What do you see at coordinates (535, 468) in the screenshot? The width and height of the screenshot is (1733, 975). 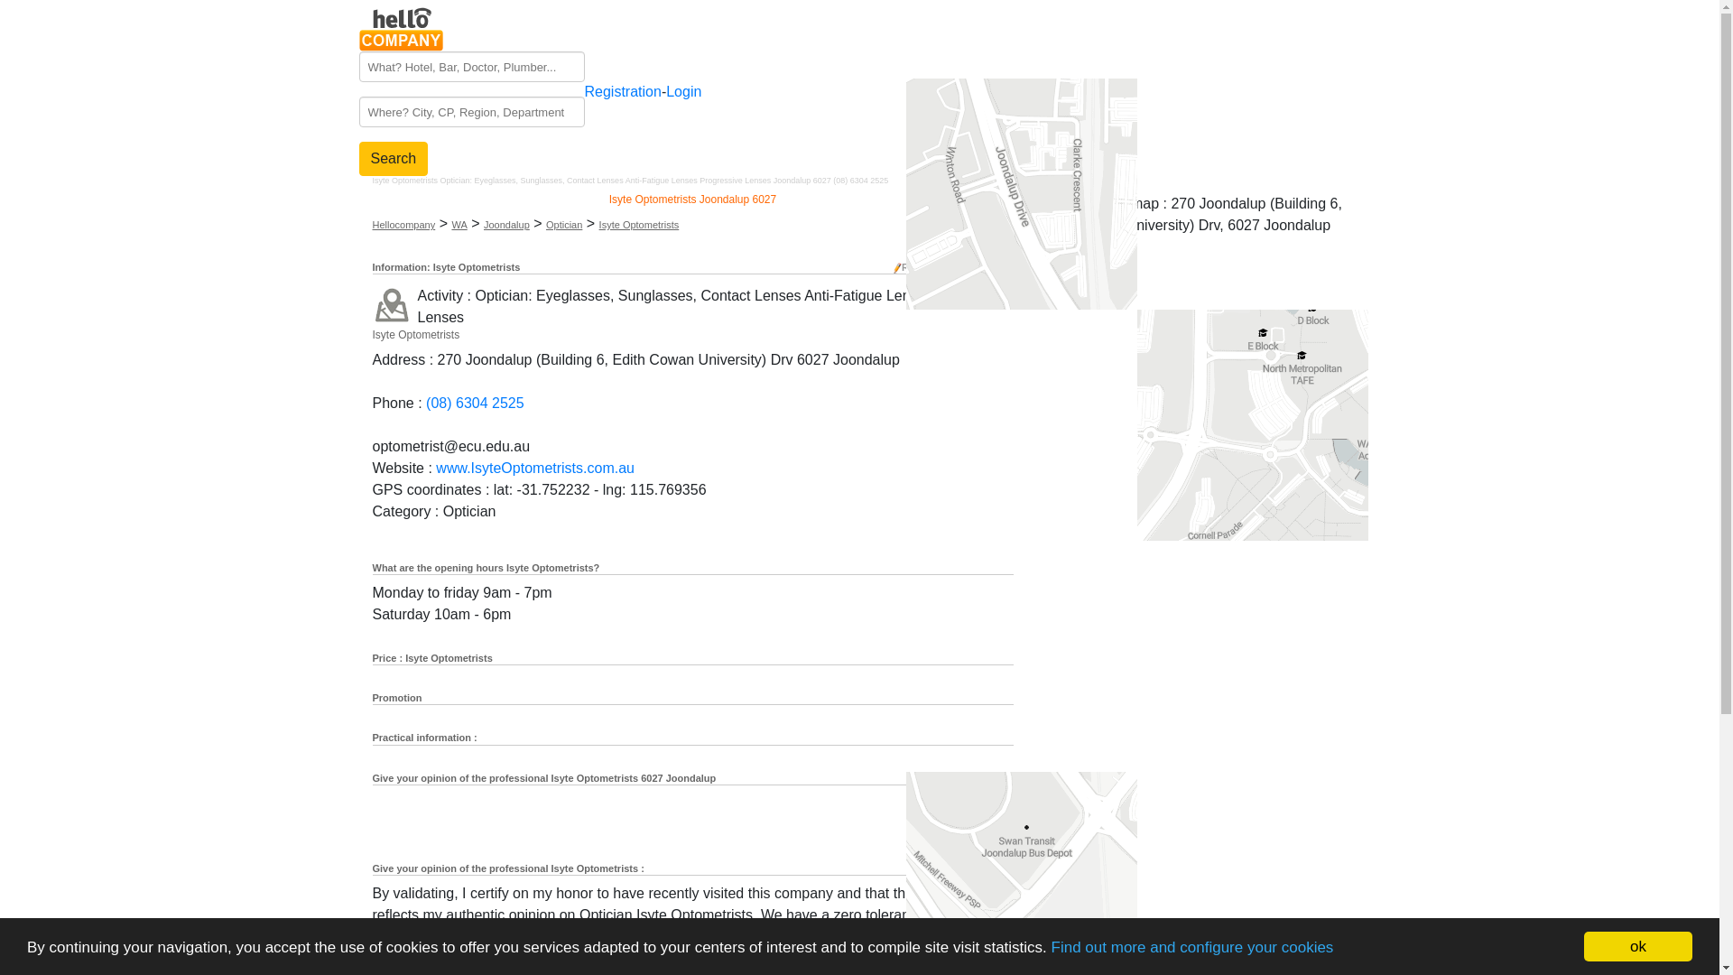 I see `www.IsyteOptometrists.com.au` at bounding box center [535, 468].